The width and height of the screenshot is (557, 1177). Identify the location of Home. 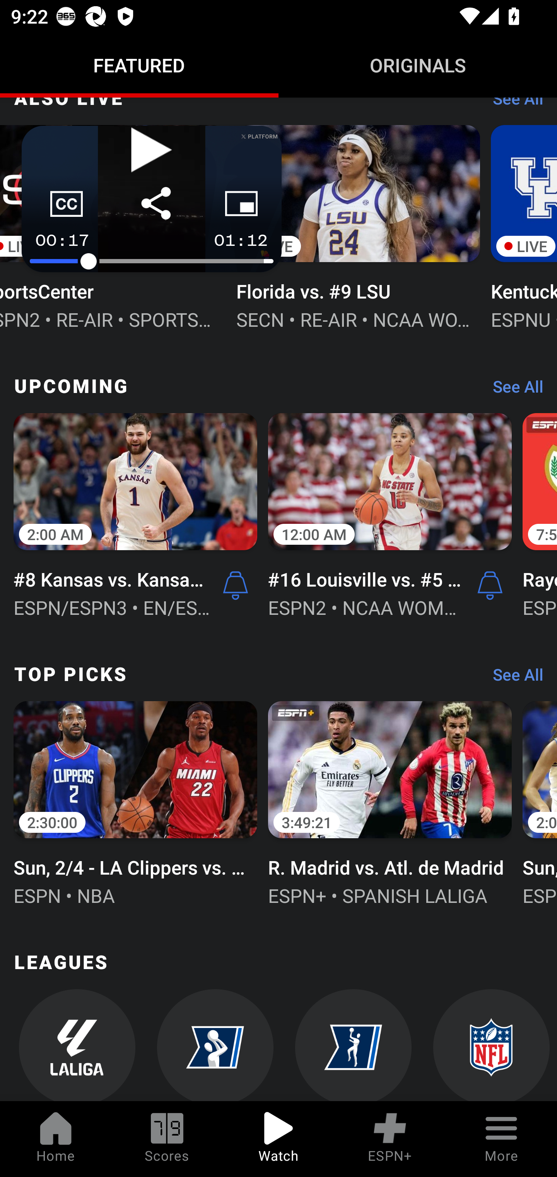
(56, 1139).